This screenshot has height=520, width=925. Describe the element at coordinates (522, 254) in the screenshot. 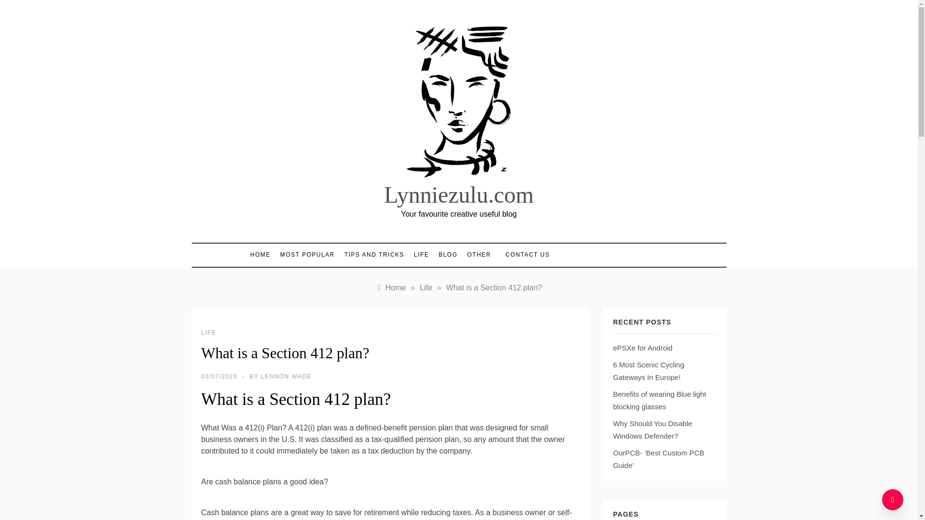

I see `CONTACT US` at that location.